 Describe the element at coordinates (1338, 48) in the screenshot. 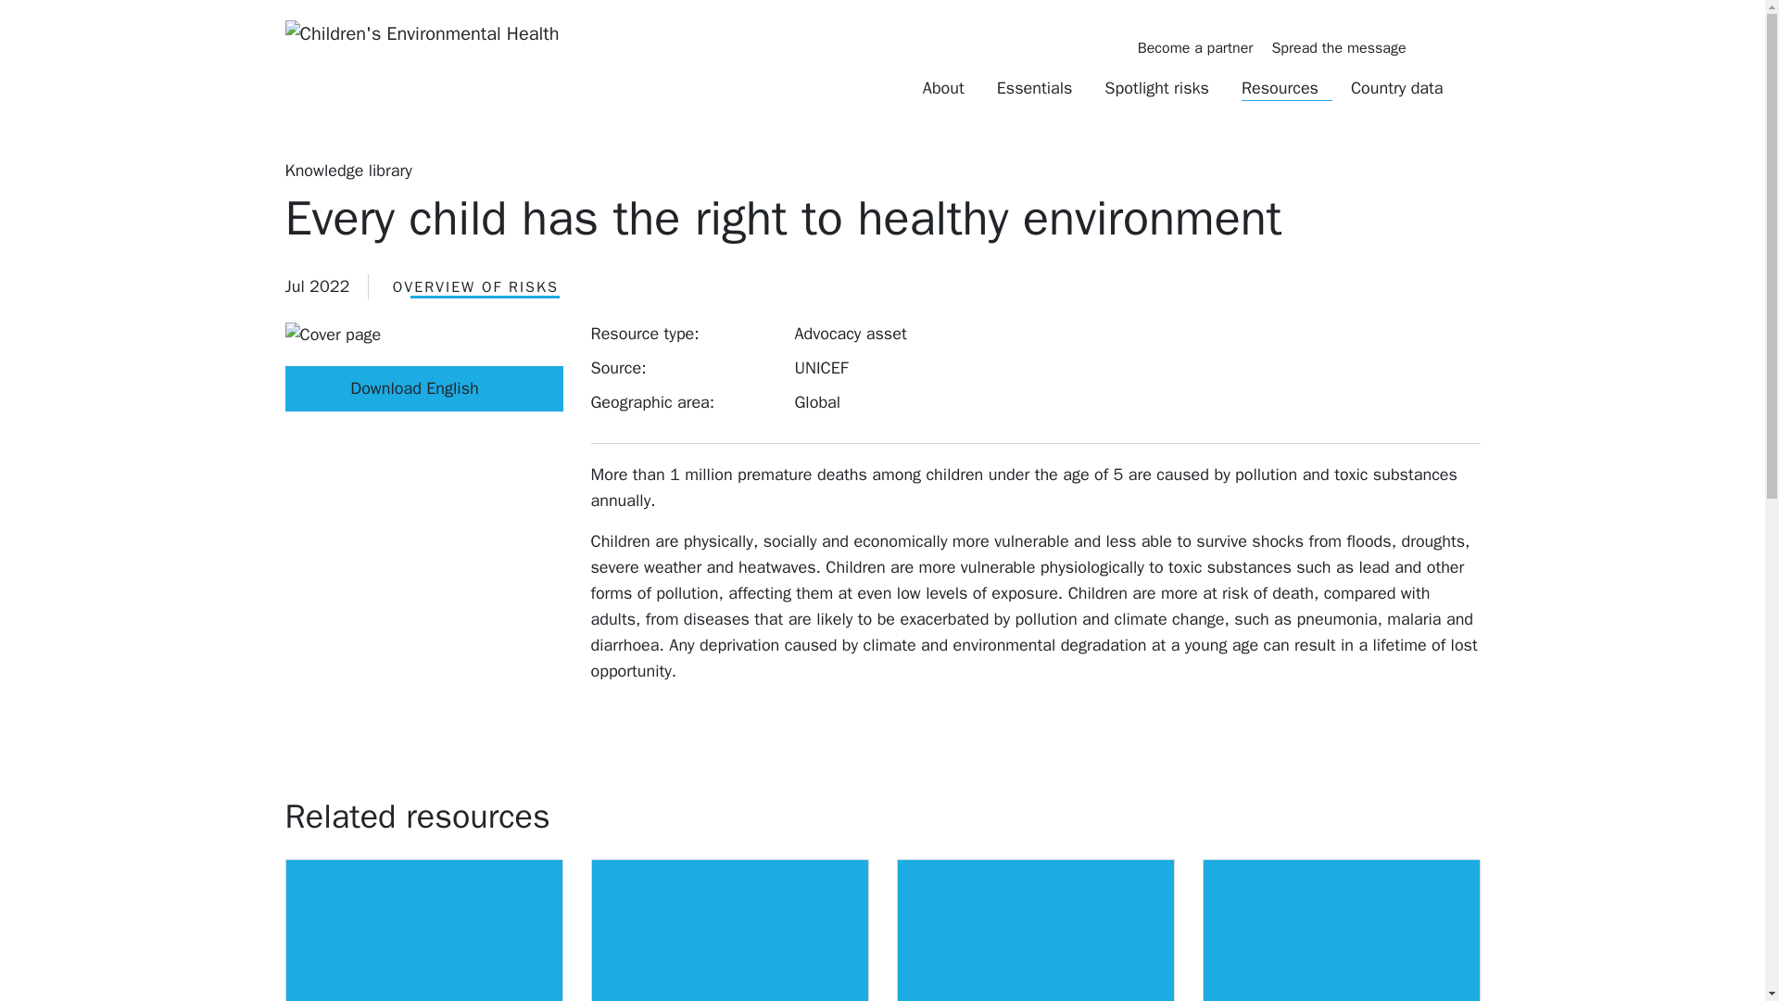

I see `Spread the message` at that location.